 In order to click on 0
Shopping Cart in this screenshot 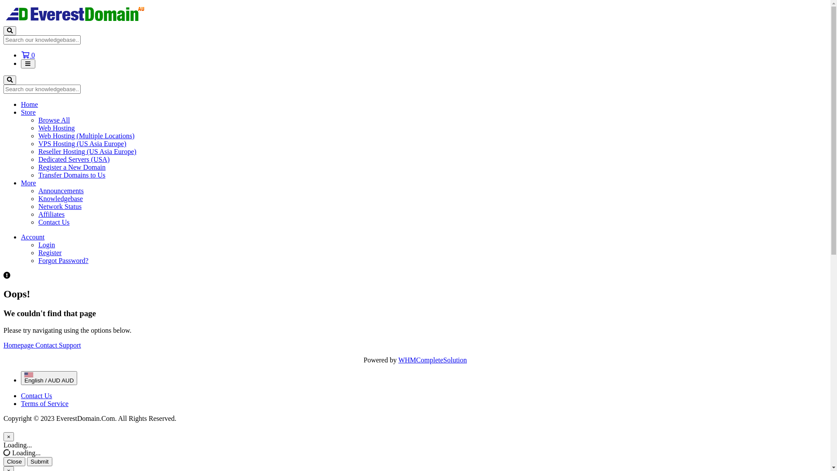, I will do `click(28, 55)`.